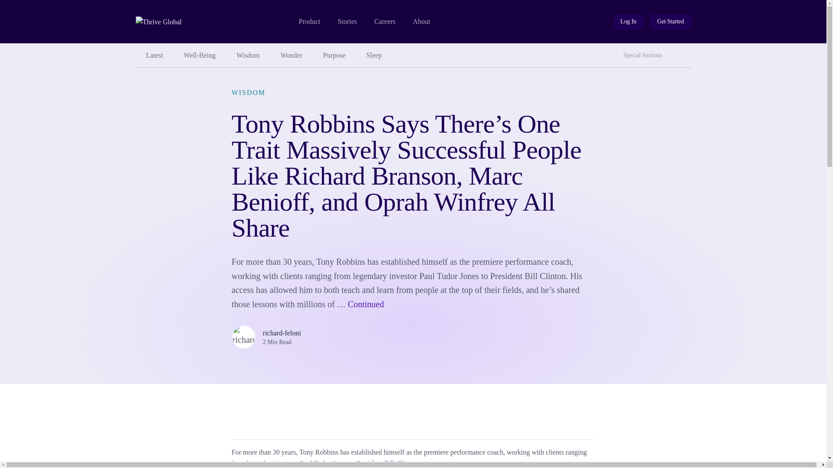  Describe the element at coordinates (422, 22) in the screenshot. I see `Stories` at that location.